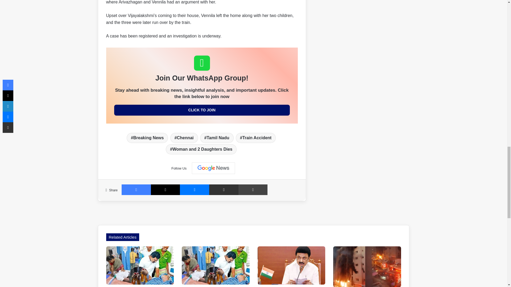  I want to click on X, so click(166, 190).